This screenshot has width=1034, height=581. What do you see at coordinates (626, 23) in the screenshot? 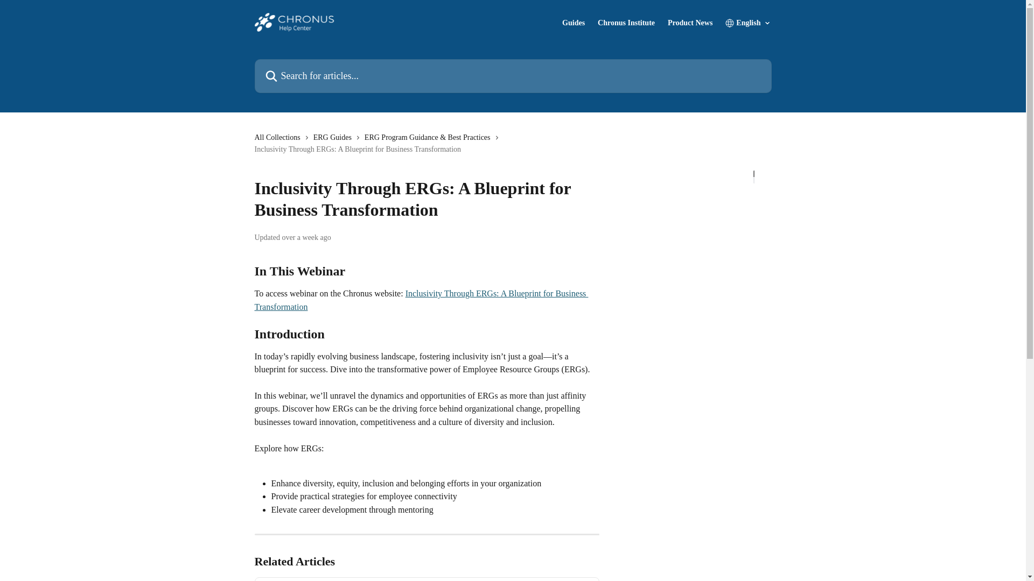
I see `Chronus Institute` at bounding box center [626, 23].